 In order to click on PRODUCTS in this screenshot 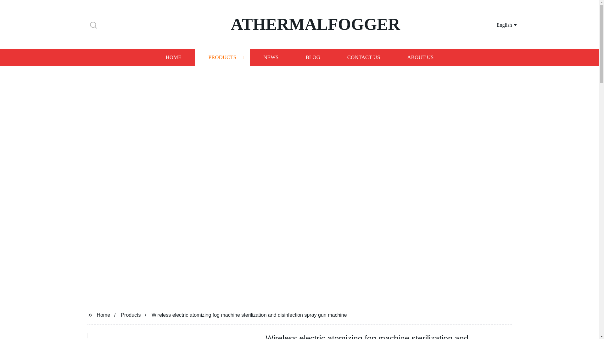, I will do `click(222, 57)`.